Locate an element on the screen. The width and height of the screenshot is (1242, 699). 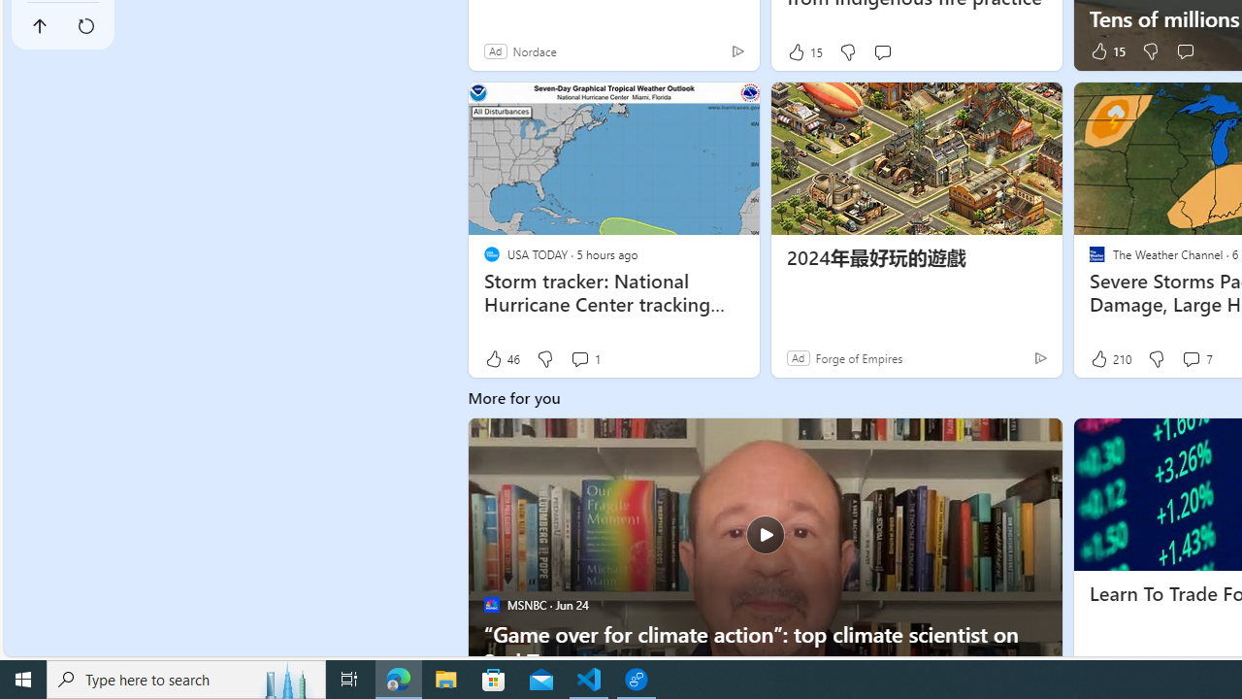
USA TODAY is located at coordinates (491, 254).